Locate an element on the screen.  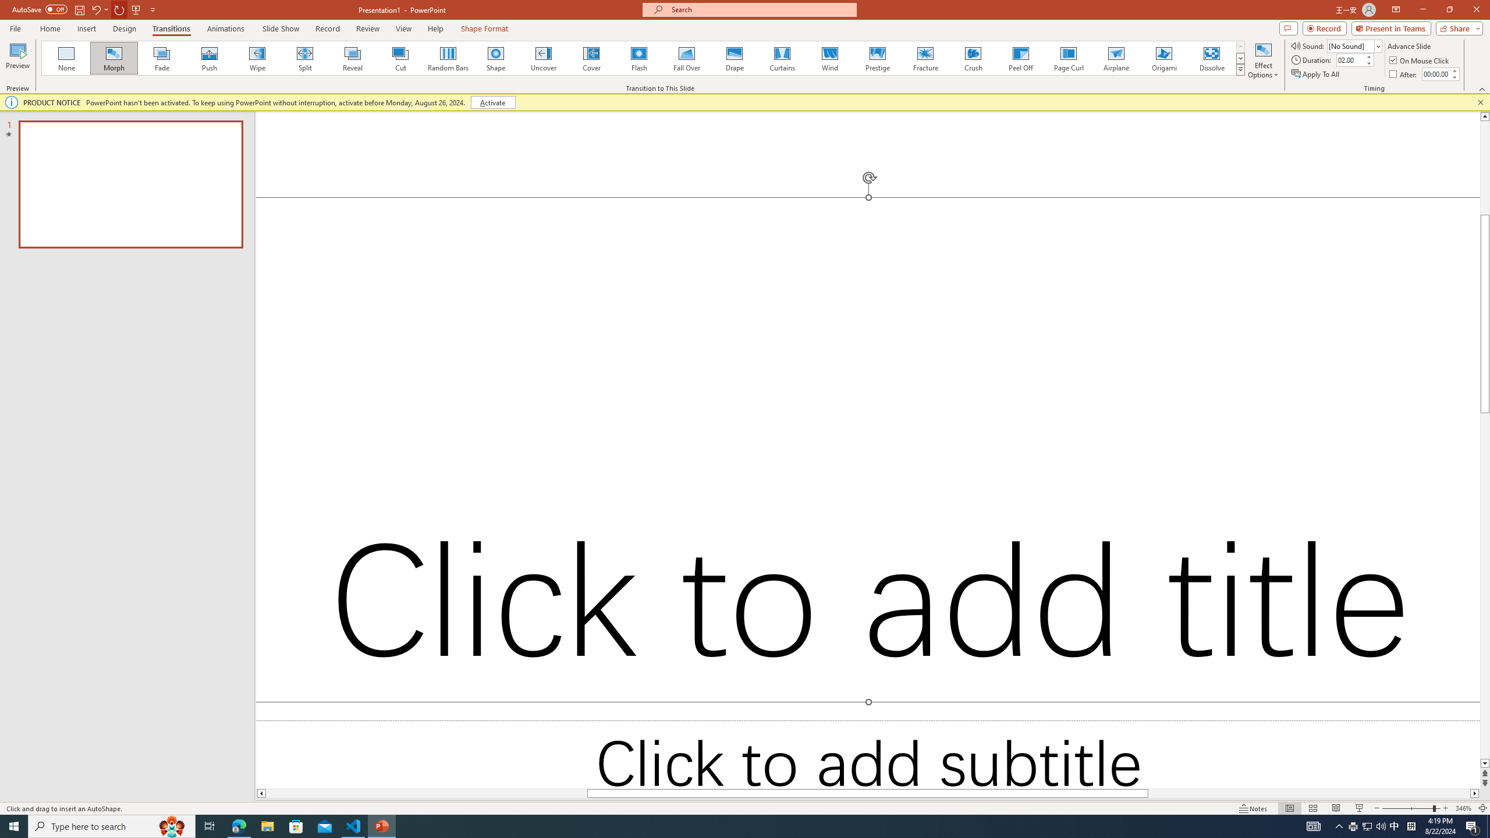
Cover is located at coordinates (591, 58).